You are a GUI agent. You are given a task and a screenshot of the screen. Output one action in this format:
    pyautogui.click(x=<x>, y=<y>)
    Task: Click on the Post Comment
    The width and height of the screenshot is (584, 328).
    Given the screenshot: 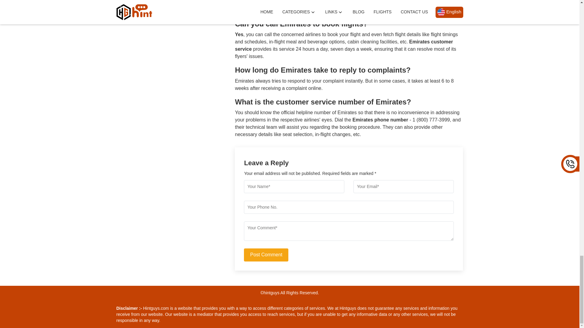 What is the action you would take?
    pyautogui.click(x=266, y=255)
    